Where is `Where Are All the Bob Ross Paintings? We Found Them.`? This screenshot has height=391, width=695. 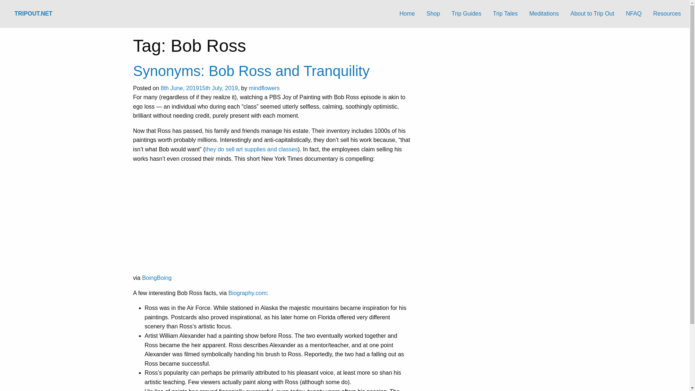 Where Are All the Bob Ross Paintings? We Found Them. is located at coordinates (224, 220).